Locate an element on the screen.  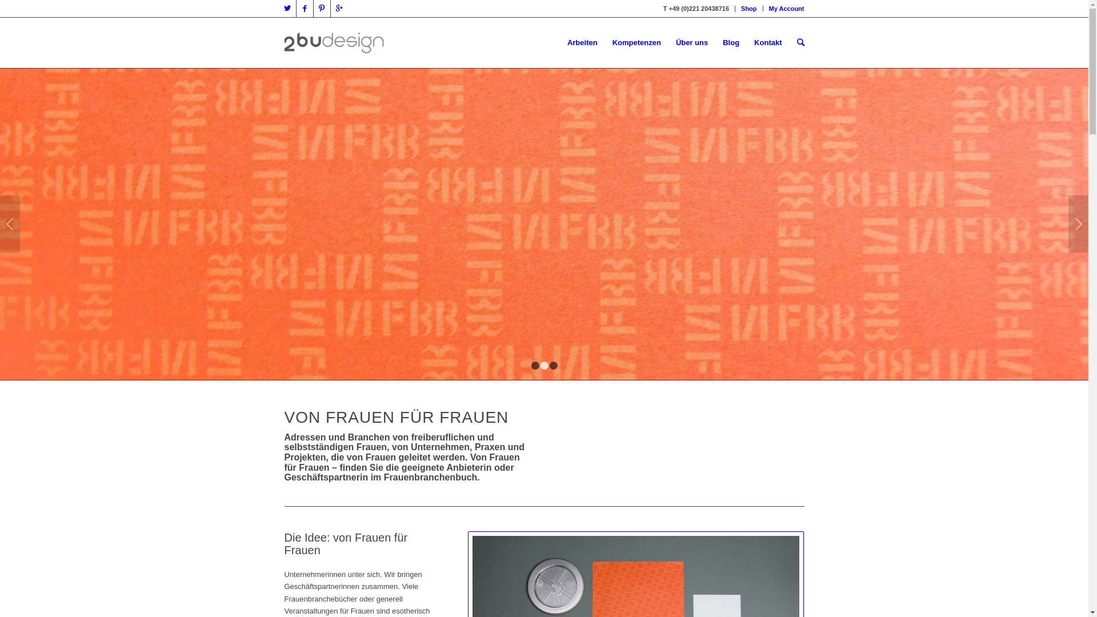
Shop is located at coordinates (749, 9).